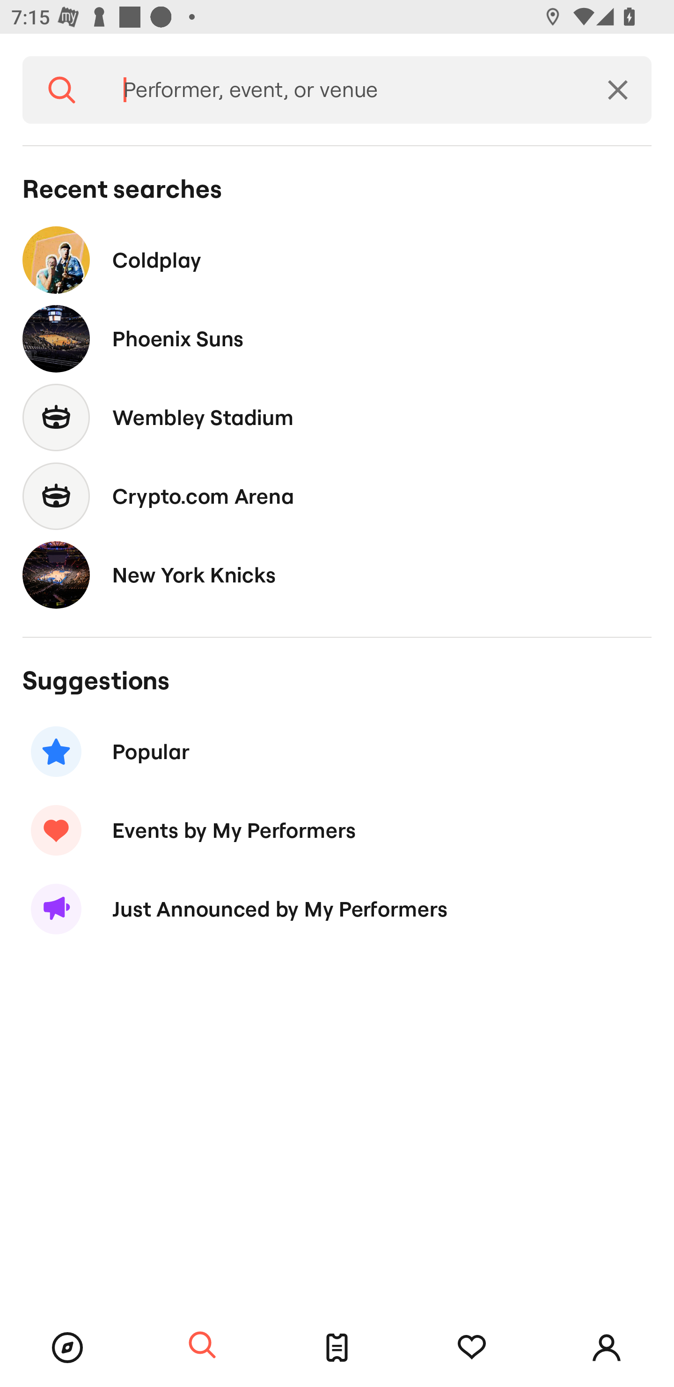  Describe the element at coordinates (337, 752) in the screenshot. I see `Popular` at that location.